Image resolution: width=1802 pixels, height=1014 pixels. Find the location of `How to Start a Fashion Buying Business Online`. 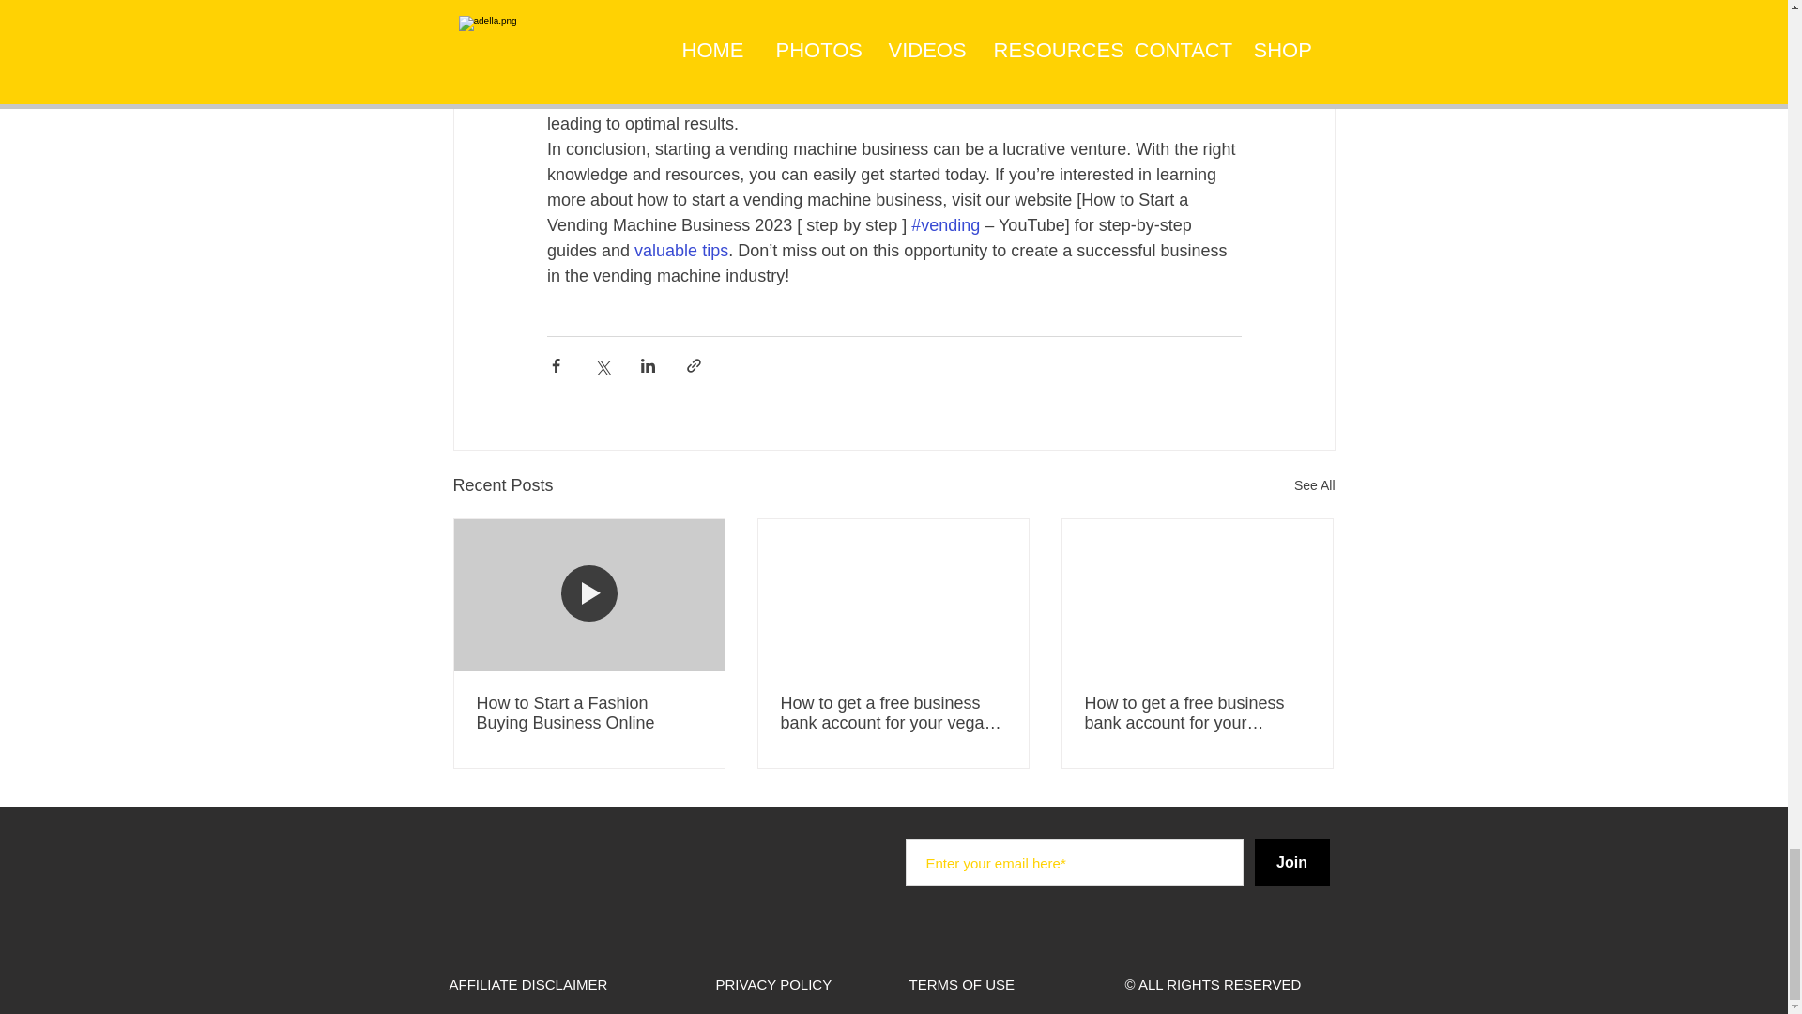

How to Start a Fashion Buying Business Online is located at coordinates (589, 713).